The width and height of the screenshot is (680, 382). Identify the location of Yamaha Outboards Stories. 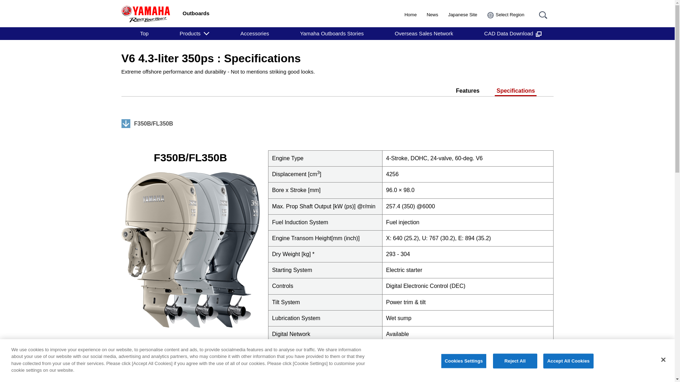
(331, 33).